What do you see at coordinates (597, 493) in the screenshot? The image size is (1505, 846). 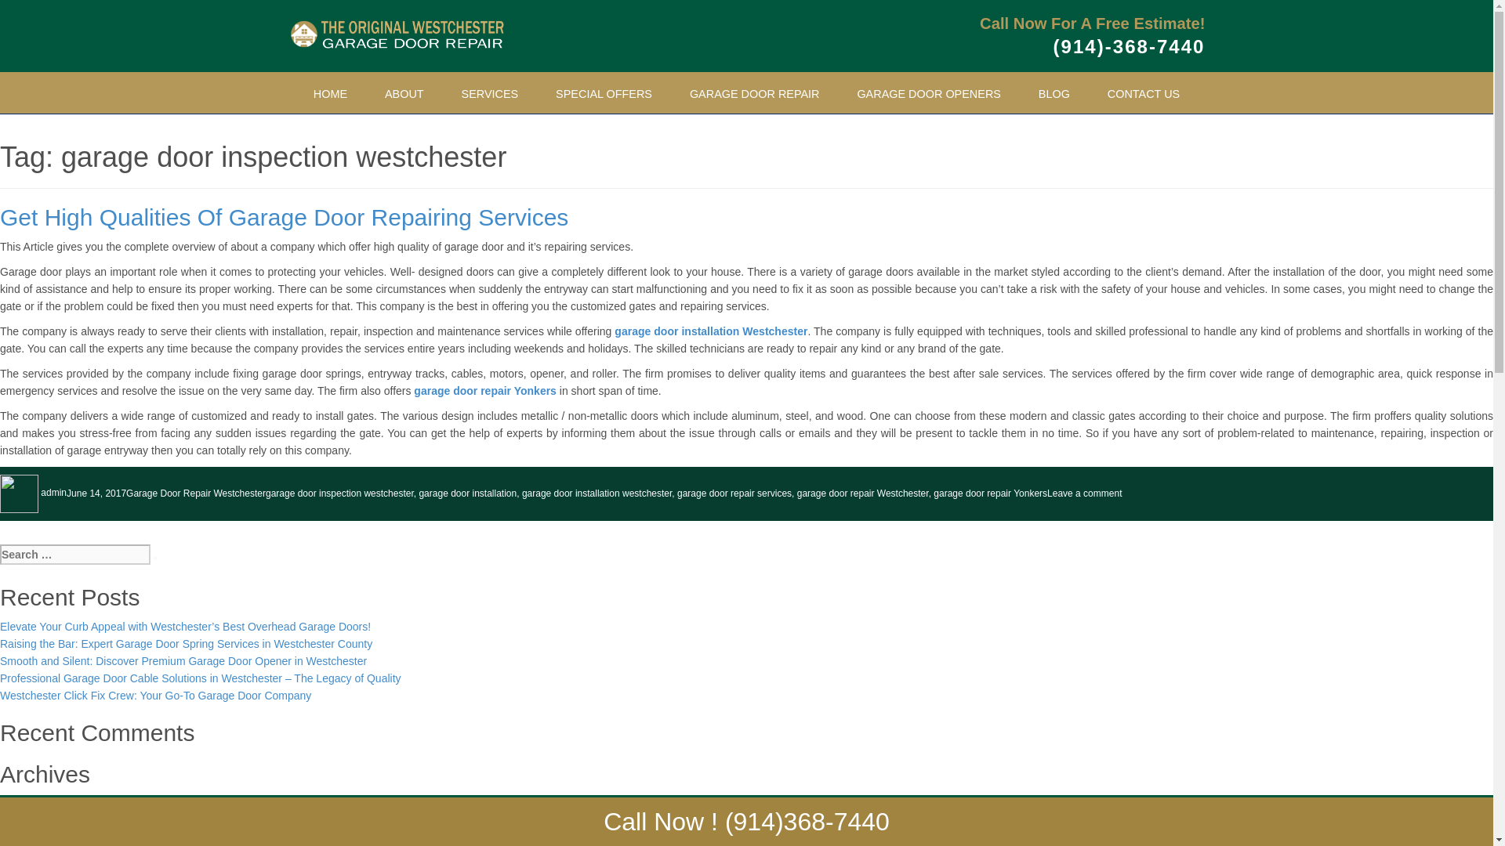 I see `garage door installation westchester` at bounding box center [597, 493].